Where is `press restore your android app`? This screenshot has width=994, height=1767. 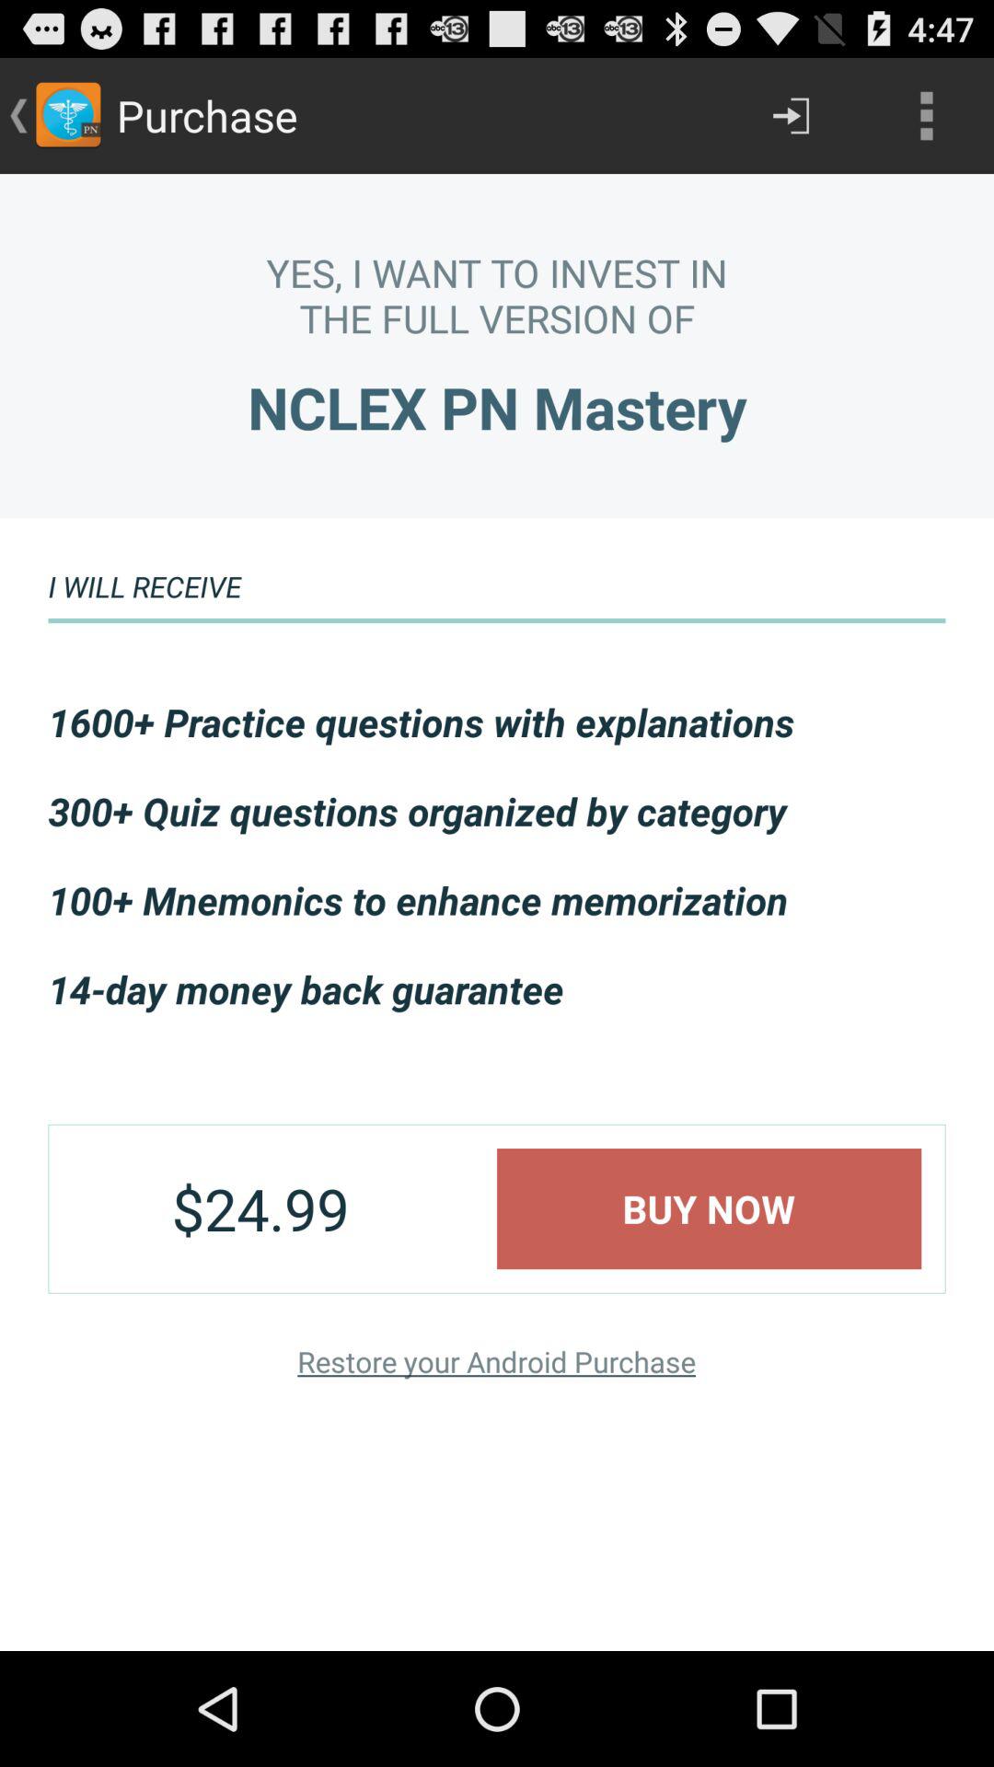 press restore your android app is located at coordinates (496, 1360).